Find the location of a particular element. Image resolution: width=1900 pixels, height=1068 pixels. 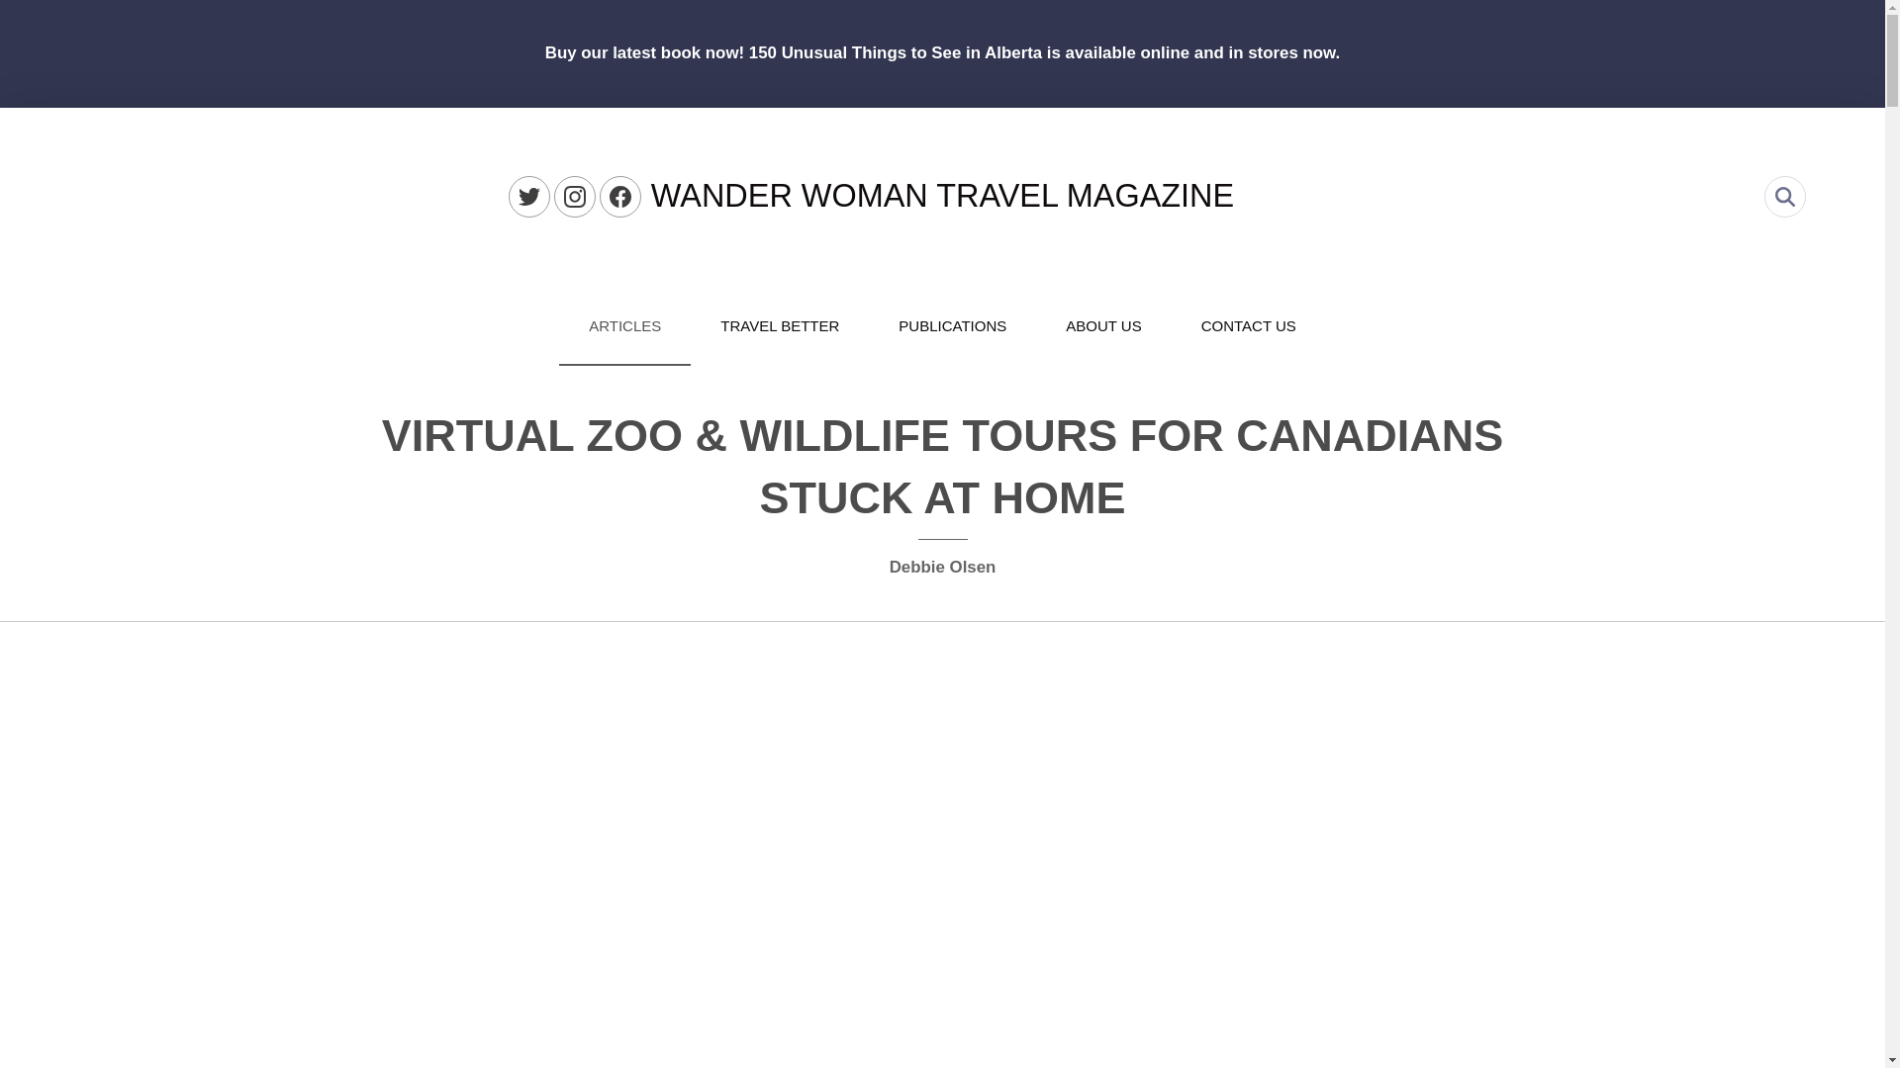

ARTICLES is located at coordinates (624, 326).